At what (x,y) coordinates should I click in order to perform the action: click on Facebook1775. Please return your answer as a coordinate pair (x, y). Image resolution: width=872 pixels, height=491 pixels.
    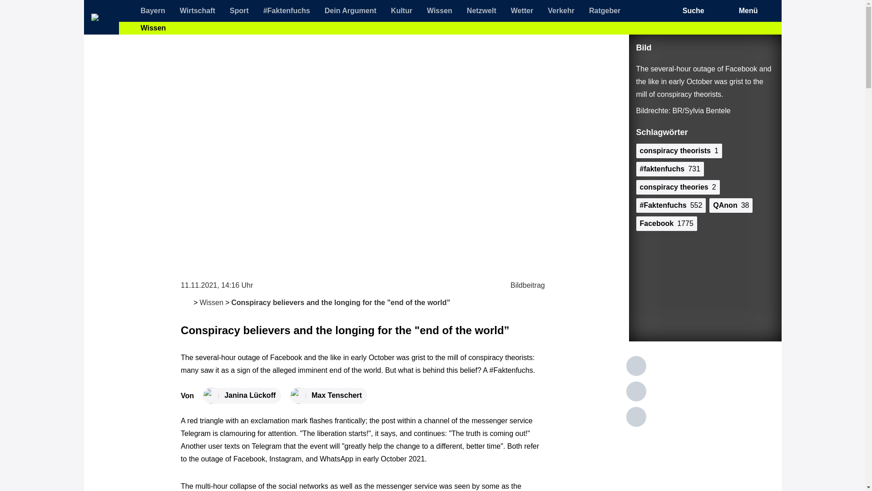
    Looking at the image, I should click on (666, 224).